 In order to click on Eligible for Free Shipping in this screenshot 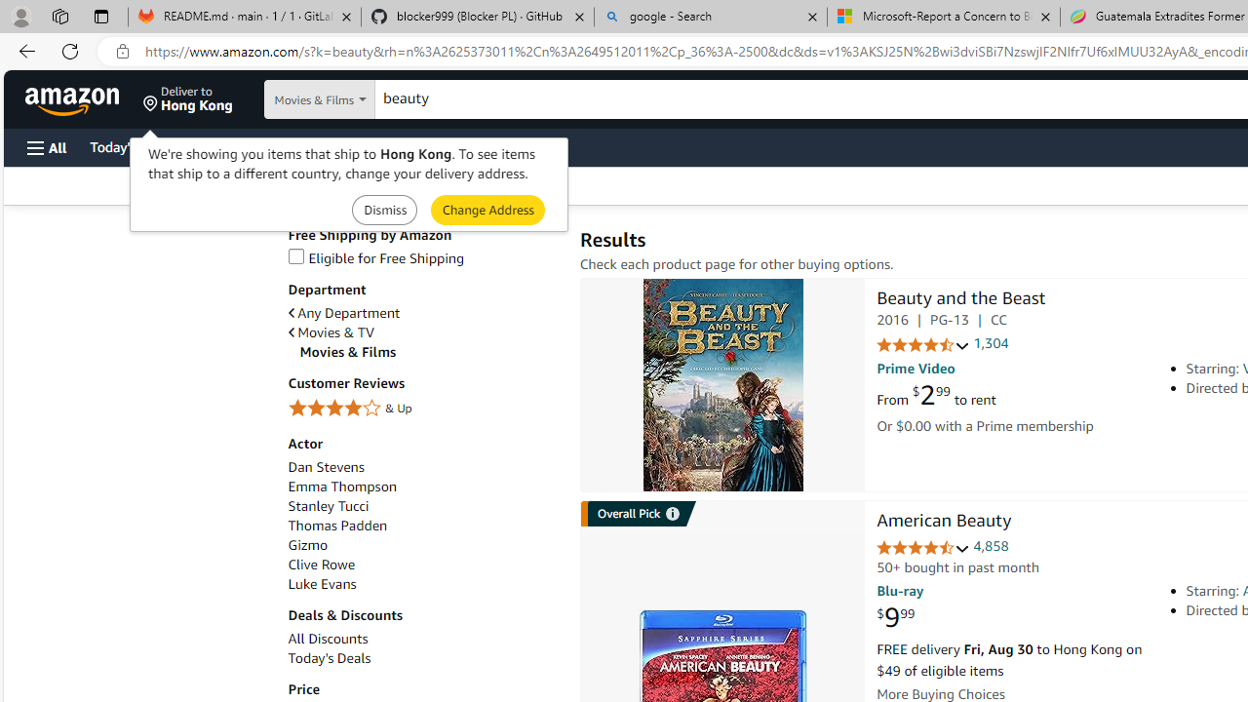, I will do `click(423, 259)`.